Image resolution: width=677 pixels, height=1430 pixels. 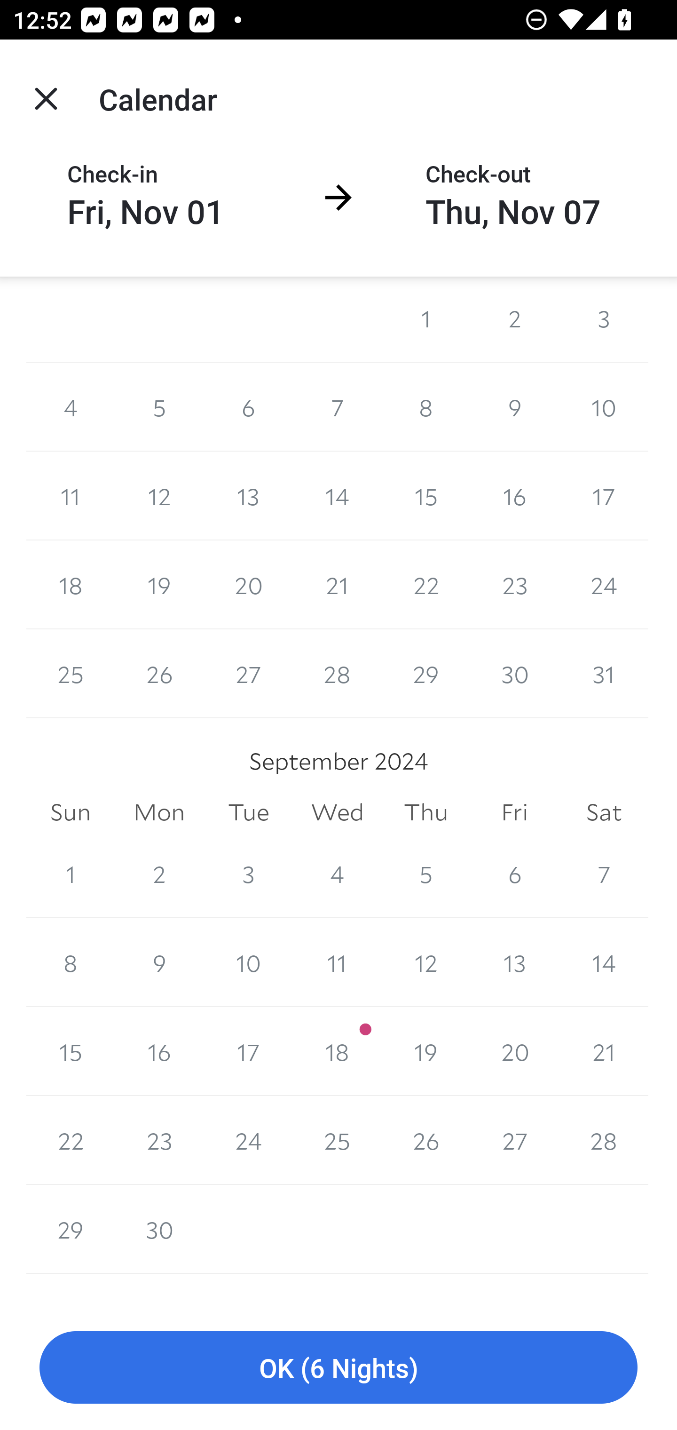 What do you see at coordinates (159, 1140) in the screenshot?
I see `23 23 September 2024` at bounding box center [159, 1140].